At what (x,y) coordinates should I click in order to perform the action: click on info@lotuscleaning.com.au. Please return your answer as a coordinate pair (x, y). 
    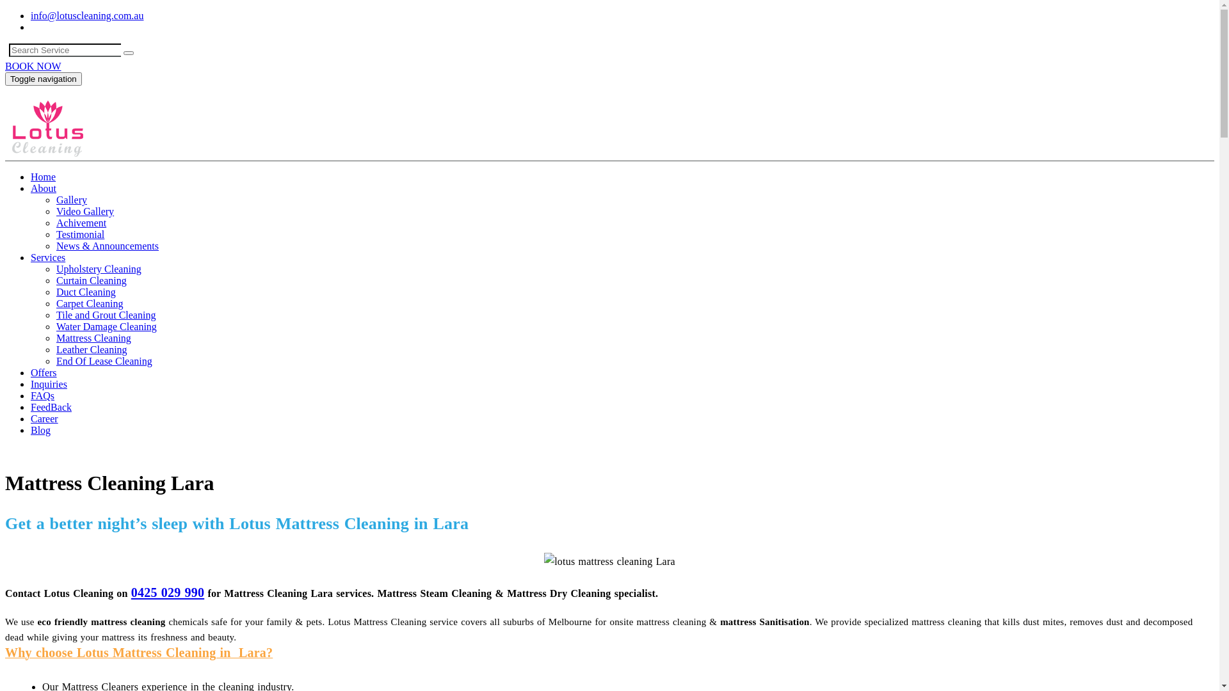
    Looking at the image, I should click on (87, 15).